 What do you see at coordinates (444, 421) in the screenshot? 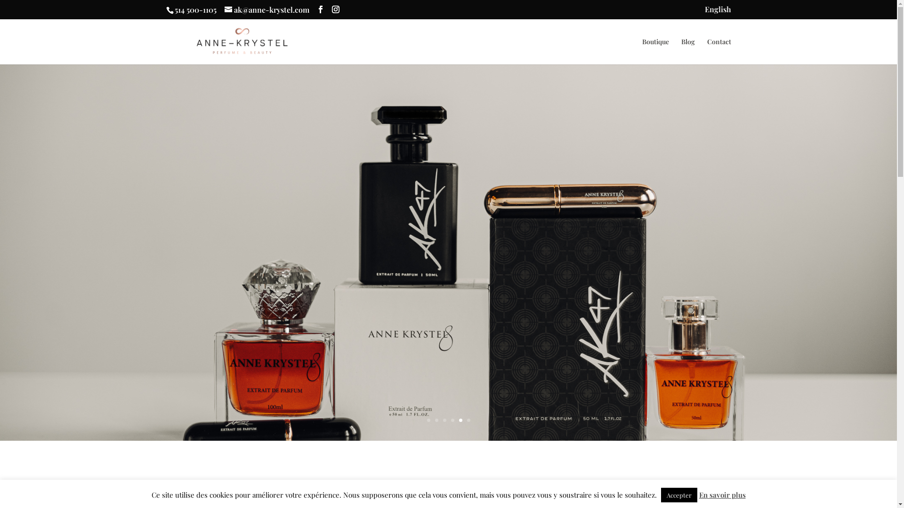
I see `3` at bounding box center [444, 421].